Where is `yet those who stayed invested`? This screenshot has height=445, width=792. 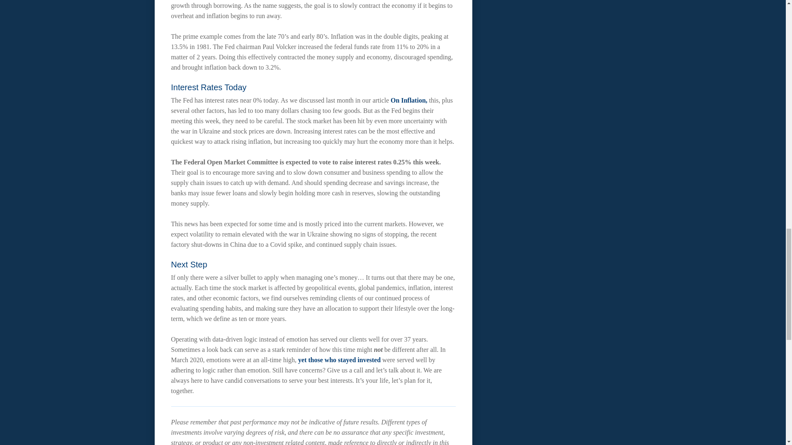 yet those who stayed invested is located at coordinates (339, 360).